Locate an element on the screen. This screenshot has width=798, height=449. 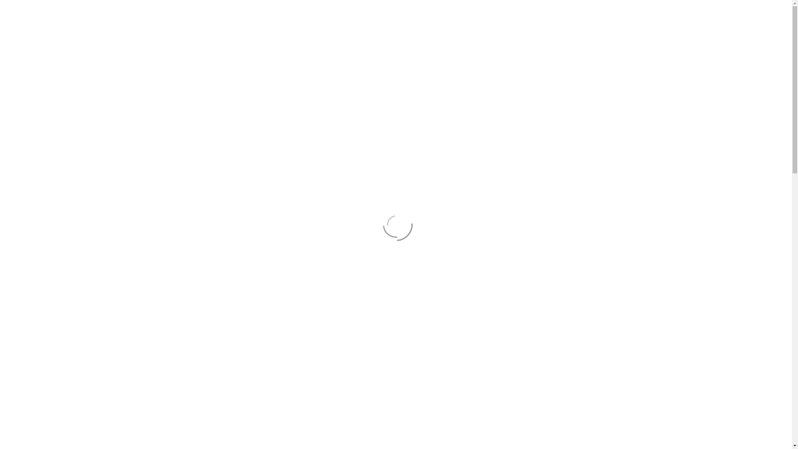
Locatie is located at coordinates (620, 7).